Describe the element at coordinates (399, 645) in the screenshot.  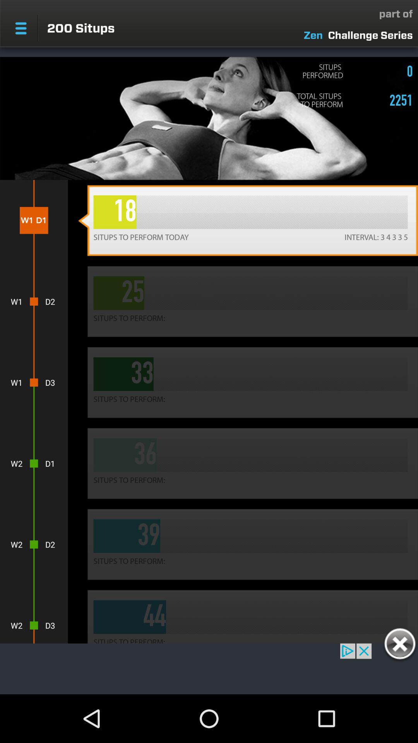
I see `close advertisement` at that location.